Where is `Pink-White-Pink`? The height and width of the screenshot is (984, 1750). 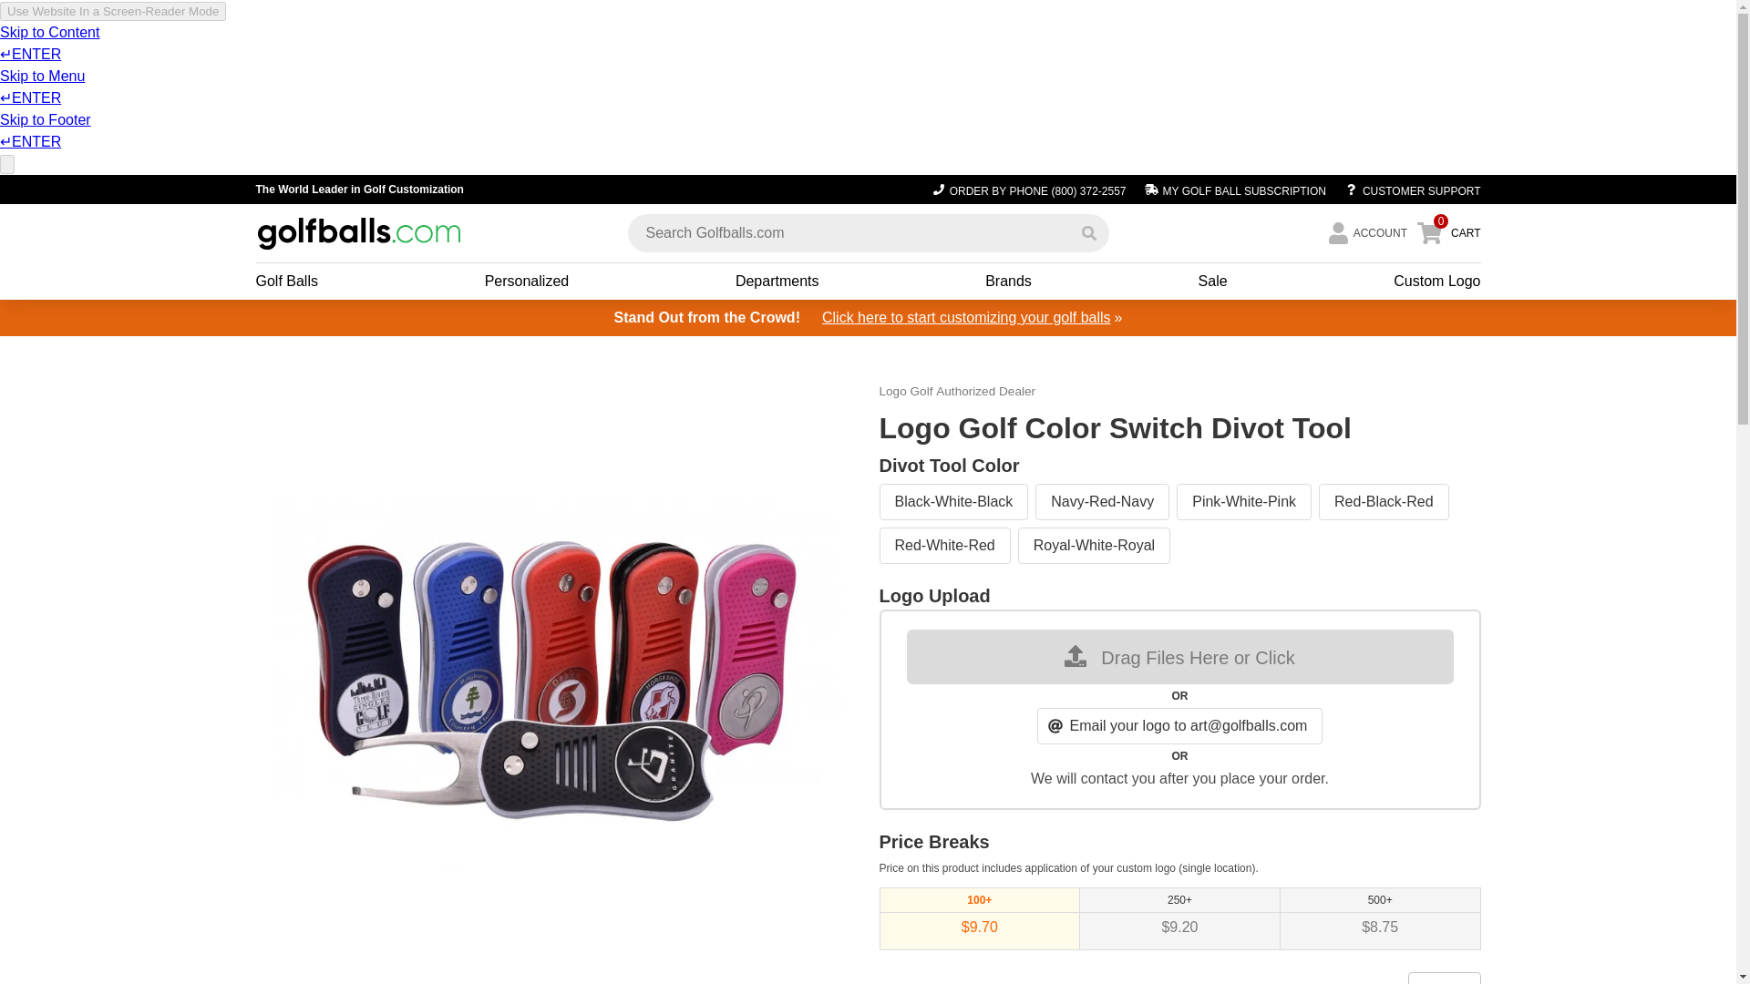
Pink-White-Pink is located at coordinates (1243, 502).